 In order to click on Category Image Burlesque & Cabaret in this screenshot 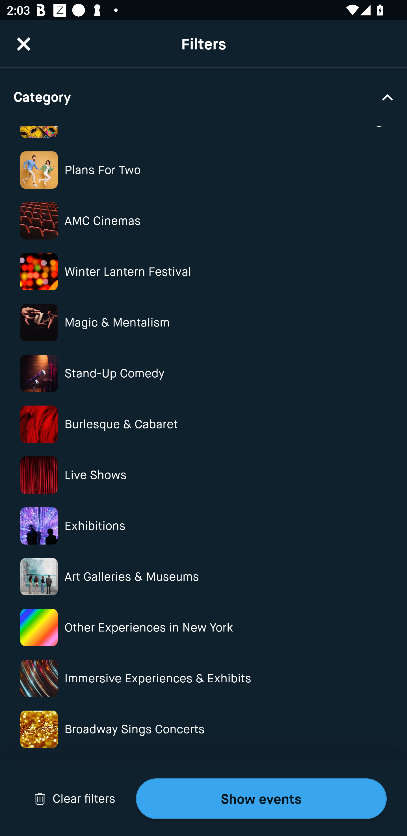, I will do `click(203, 424)`.